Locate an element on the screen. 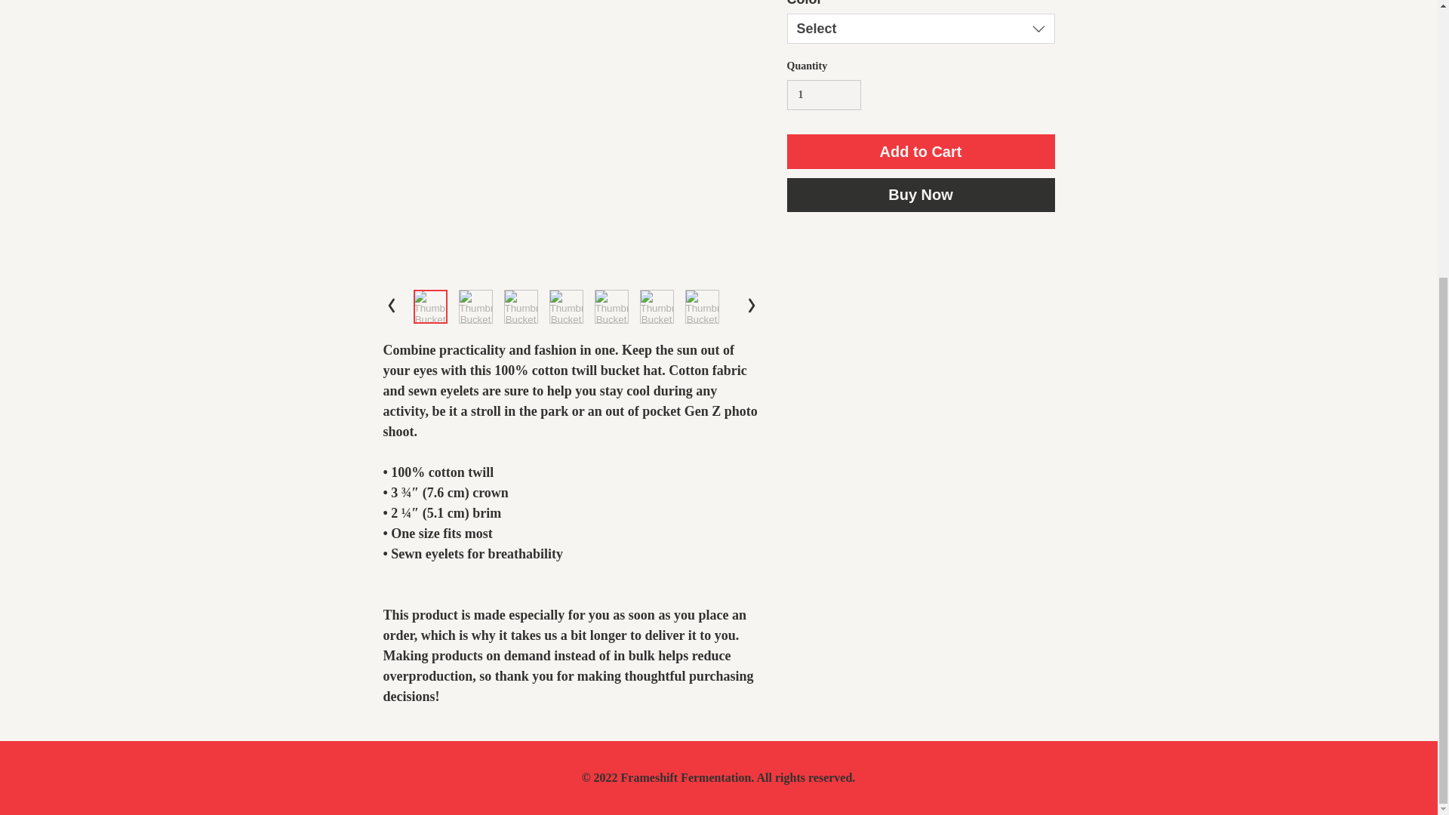 The image size is (1449, 815). 1 is located at coordinates (823, 95).